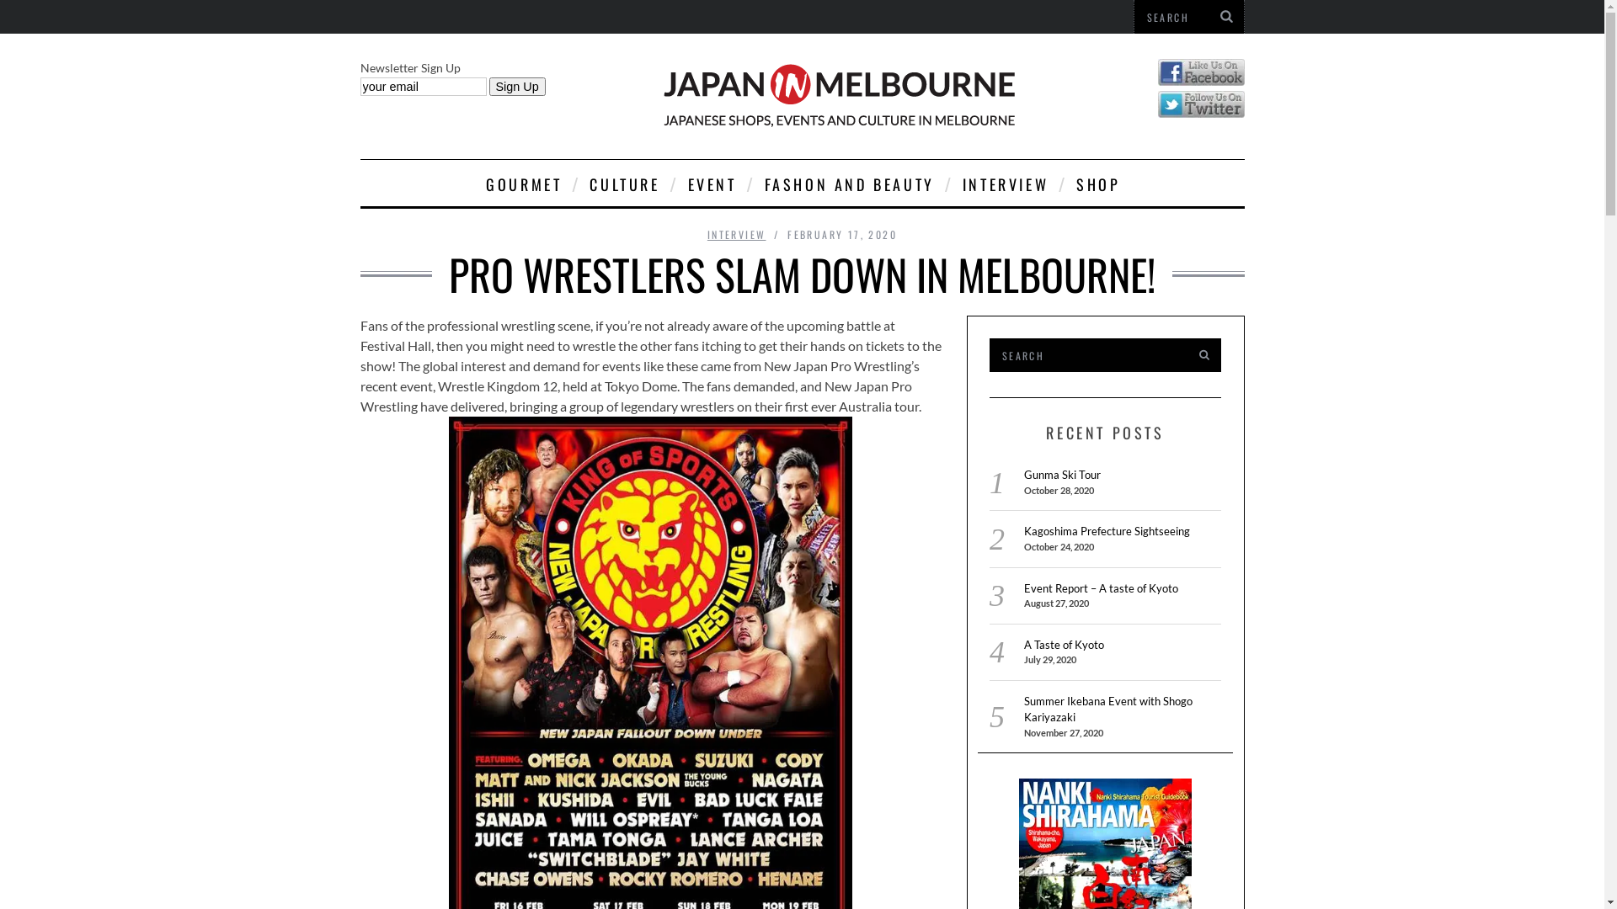 Image resolution: width=1617 pixels, height=909 pixels. What do you see at coordinates (1107, 531) in the screenshot?
I see `Kagoshima Prefecture Sightseeing` at bounding box center [1107, 531].